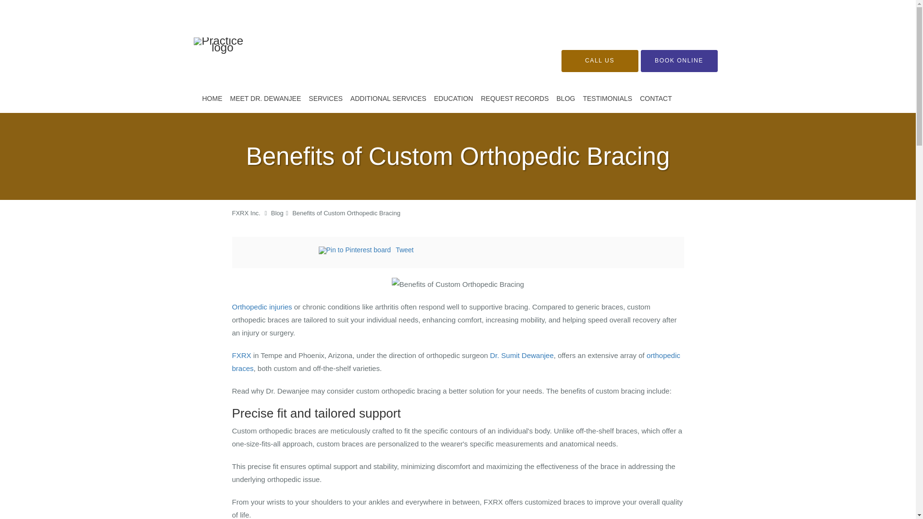  What do you see at coordinates (388, 99) in the screenshot?
I see `ADDITIONAL SERVICES` at bounding box center [388, 99].